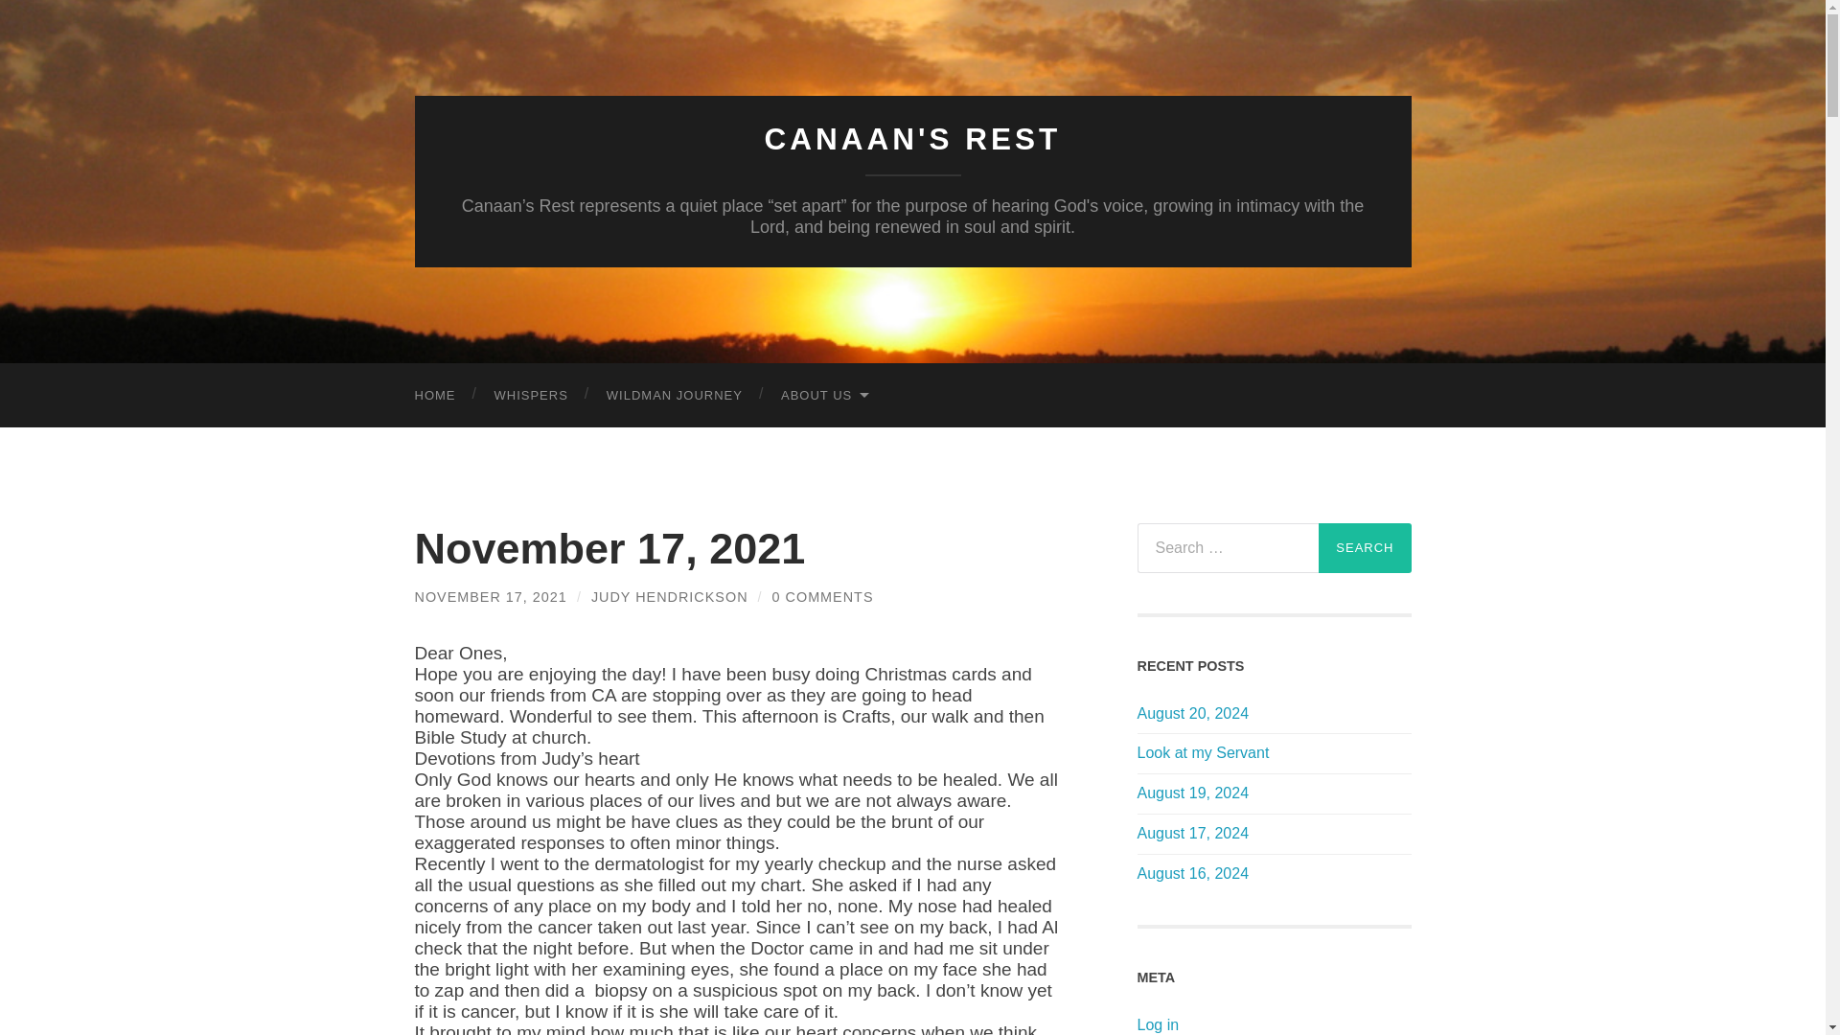  What do you see at coordinates (435, 394) in the screenshot?
I see `HOME` at bounding box center [435, 394].